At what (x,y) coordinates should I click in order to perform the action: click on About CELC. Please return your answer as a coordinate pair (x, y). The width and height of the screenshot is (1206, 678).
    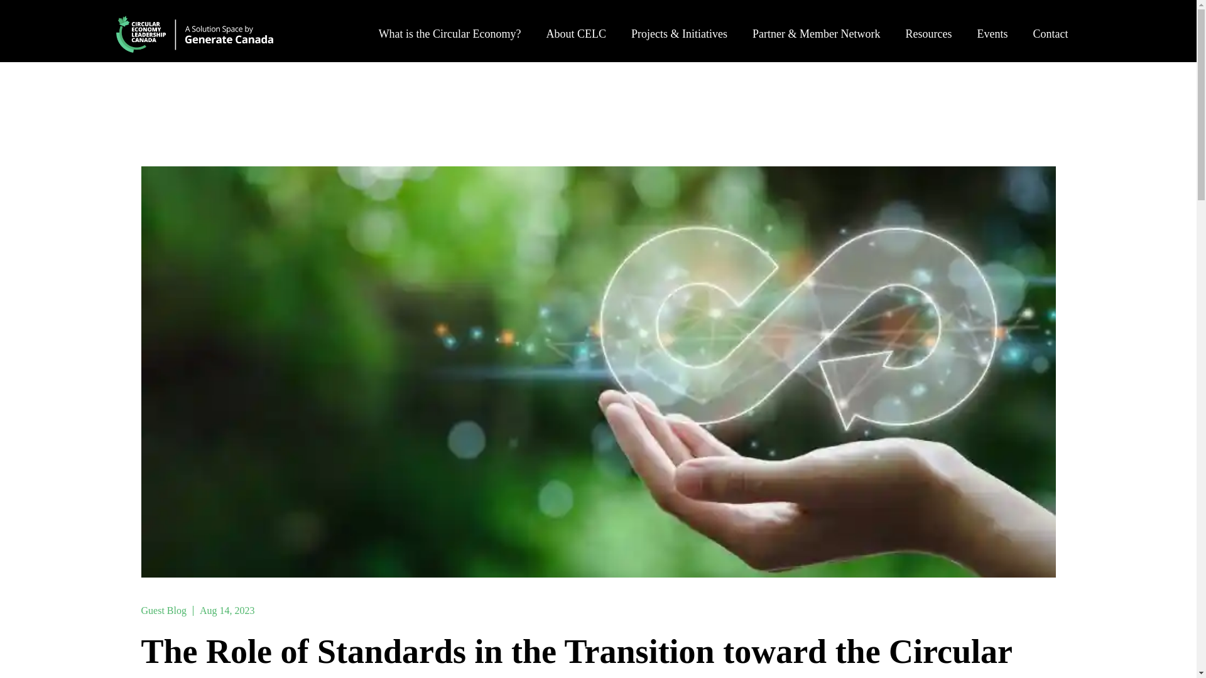
    Looking at the image, I should click on (577, 24).